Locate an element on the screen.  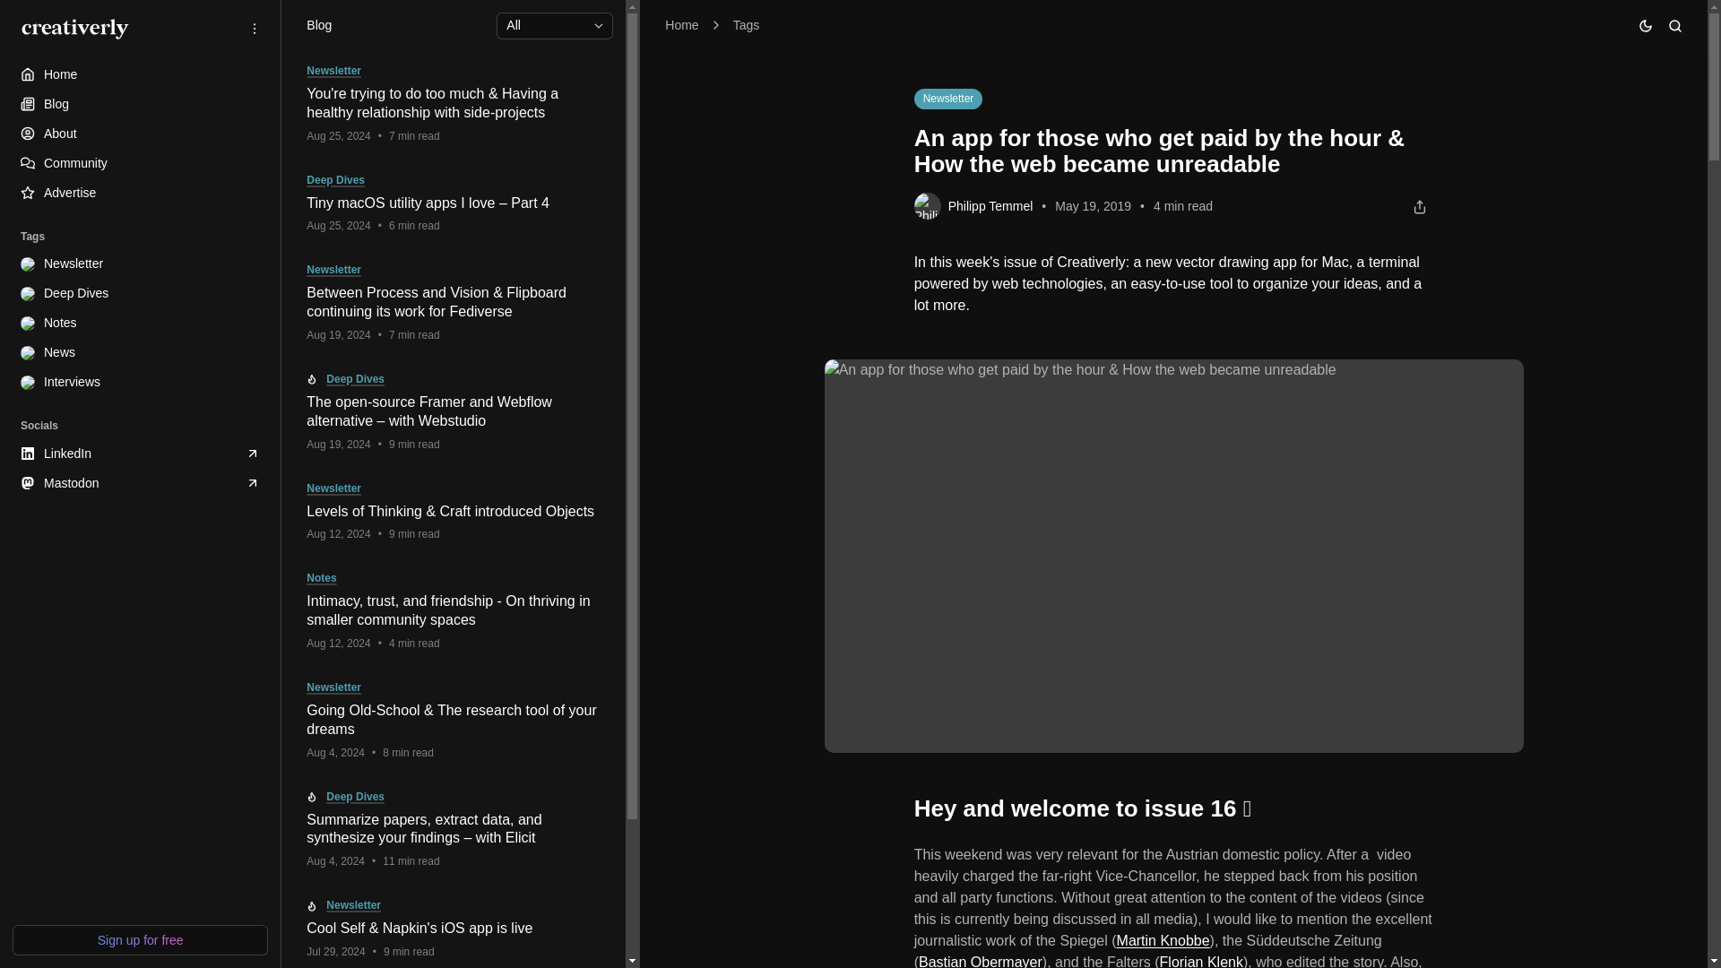
Deep Dives is located at coordinates (140, 294).